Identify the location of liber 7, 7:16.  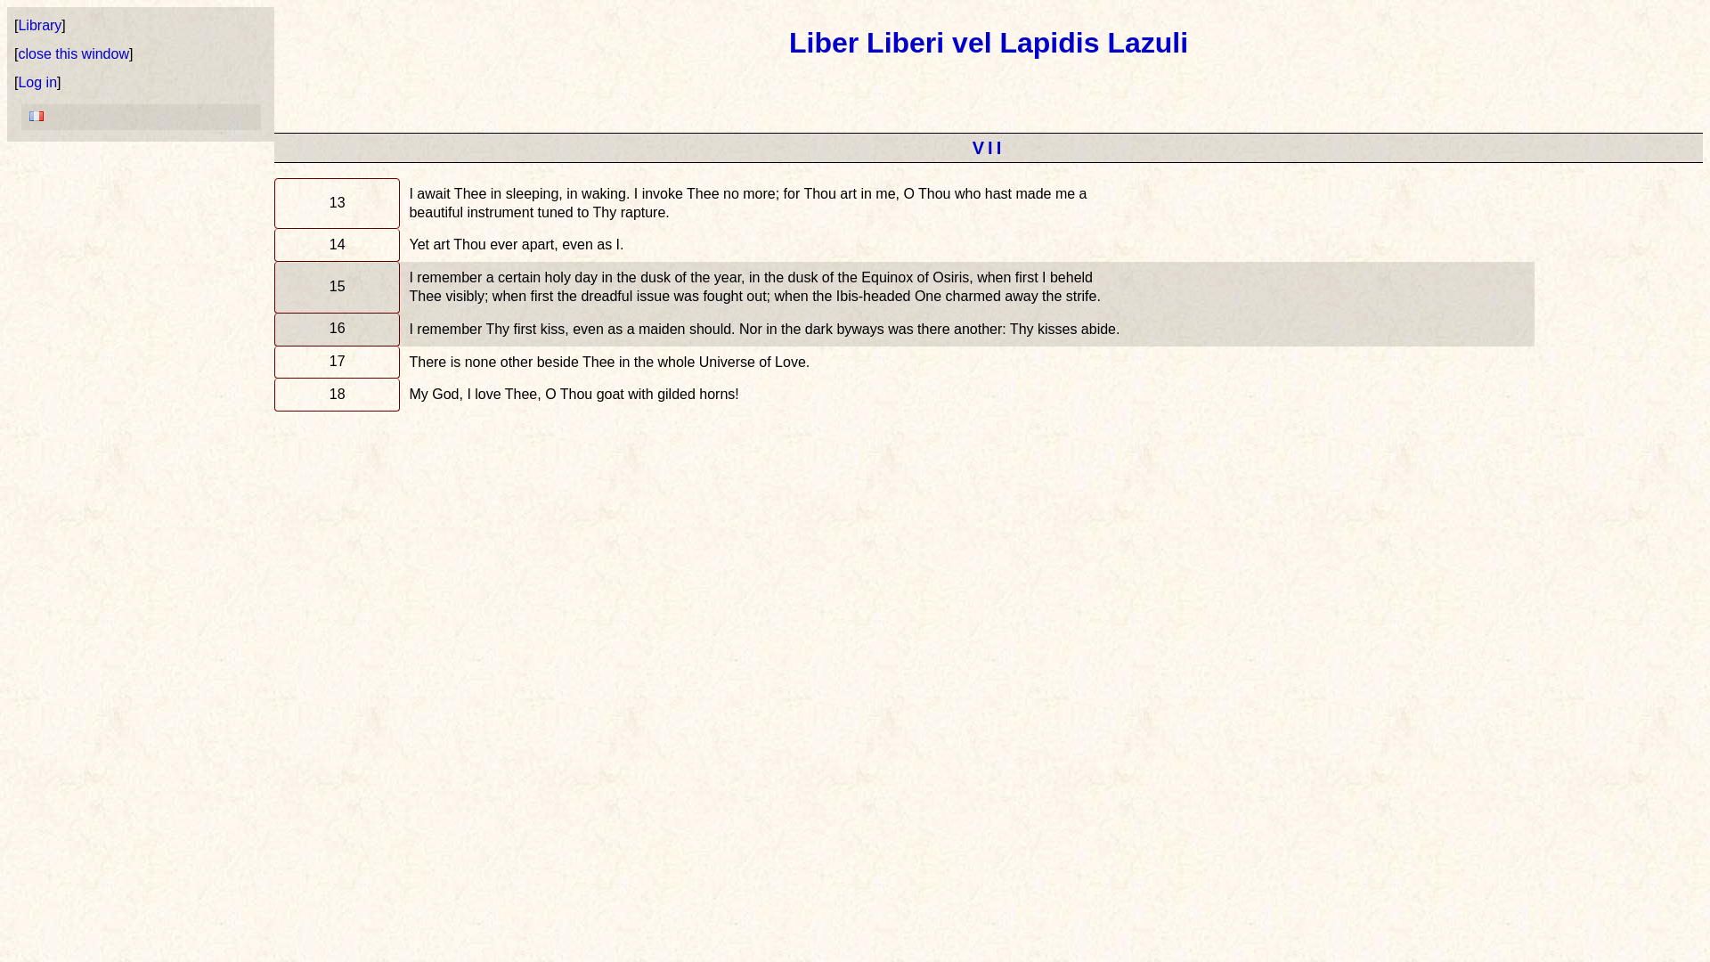
(337, 330).